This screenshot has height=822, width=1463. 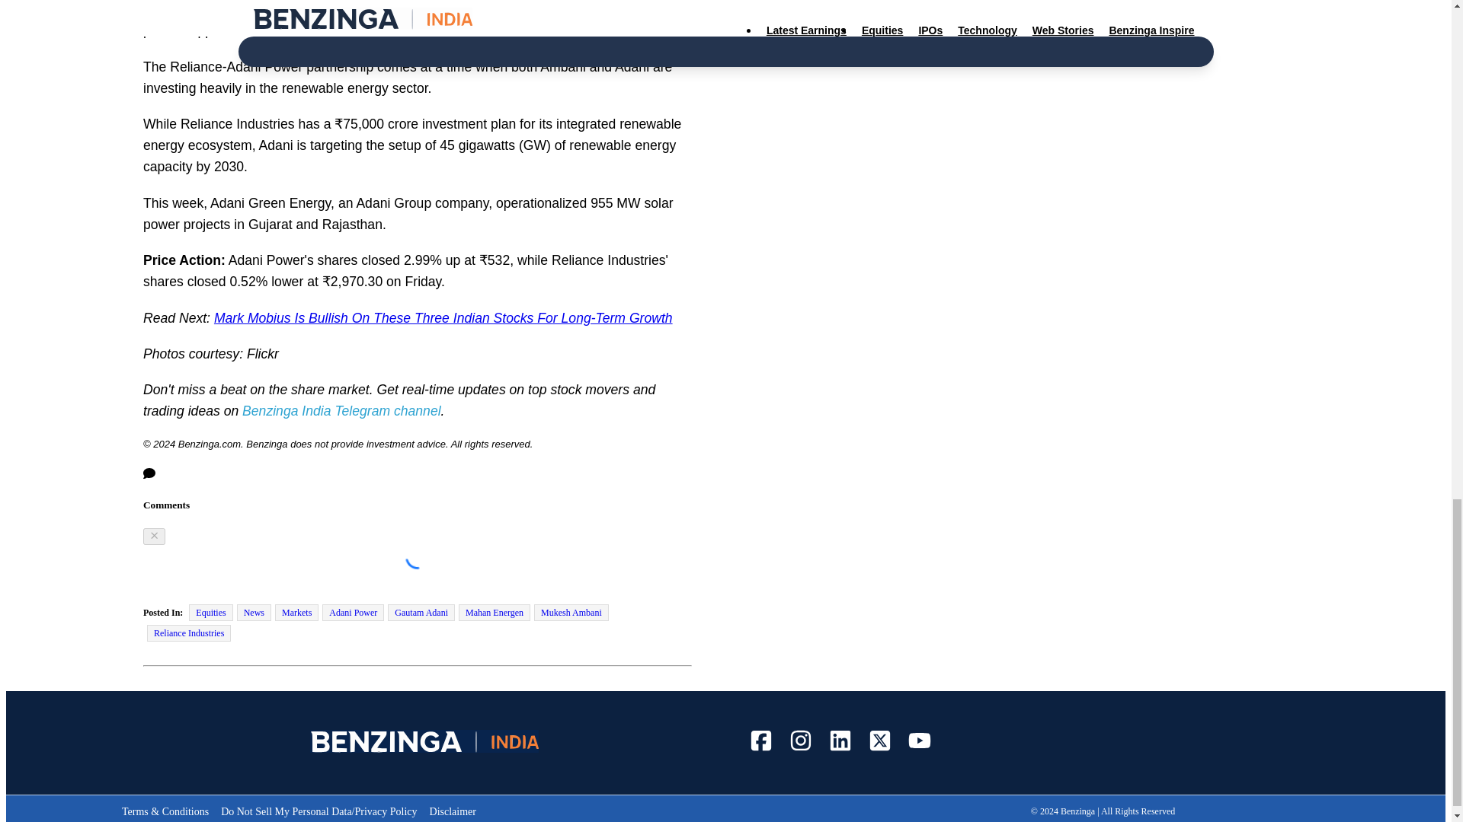 What do you see at coordinates (254, 612) in the screenshot?
I see `News` at bounding box center [254, 612].